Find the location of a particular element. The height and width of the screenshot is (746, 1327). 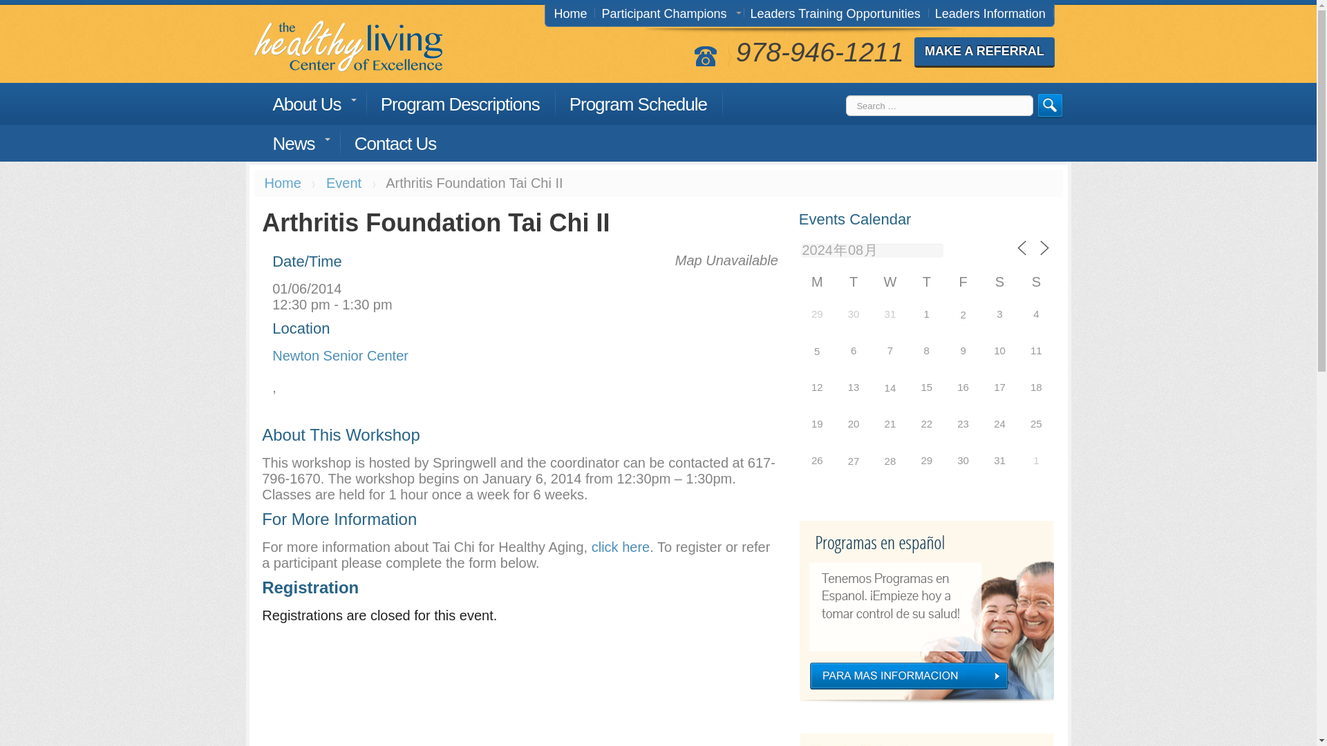

14 is located at coordinates (890, 388).